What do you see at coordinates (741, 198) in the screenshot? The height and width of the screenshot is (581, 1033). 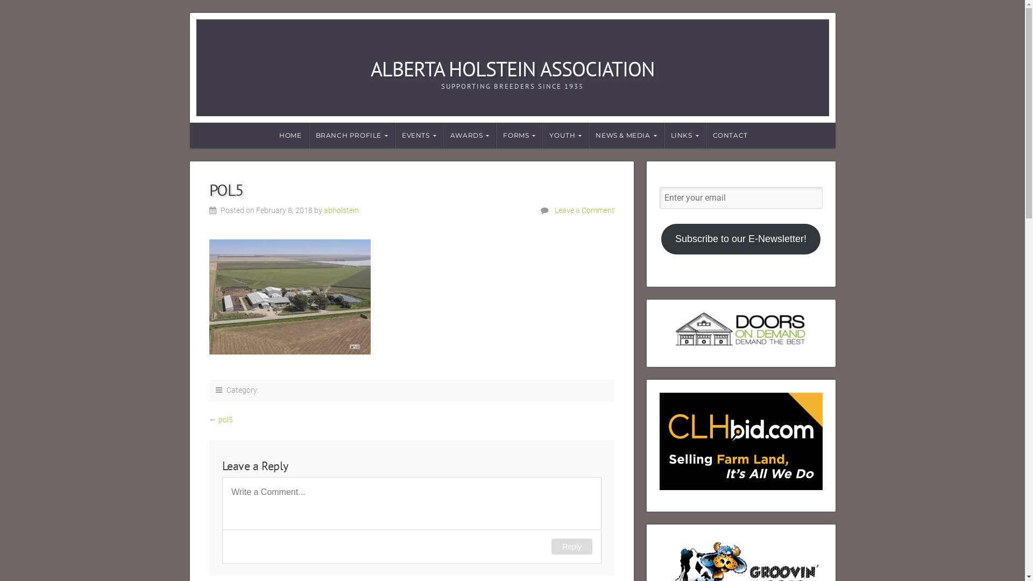 I see `Enter your email` at bounding box center [741, 198].